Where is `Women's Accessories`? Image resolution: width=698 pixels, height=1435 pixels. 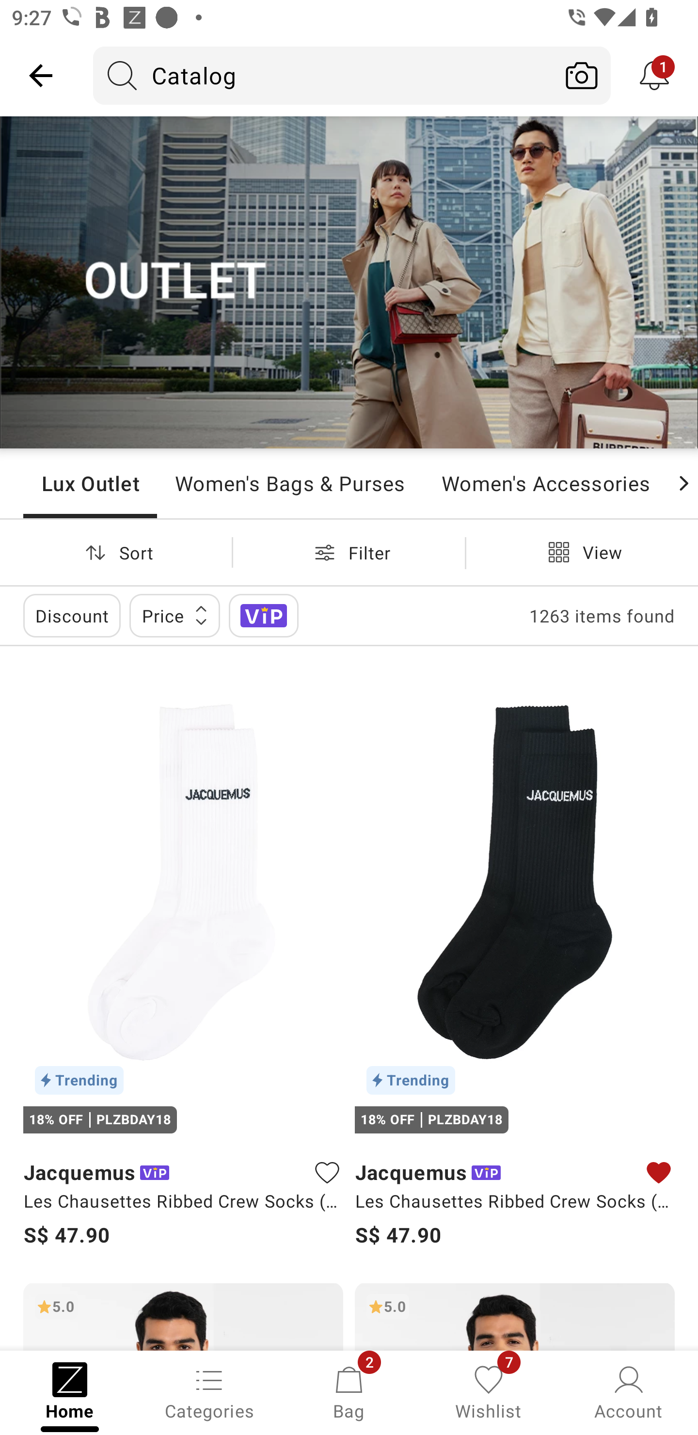 Women's Accessories is located at coordinates (545, 483).